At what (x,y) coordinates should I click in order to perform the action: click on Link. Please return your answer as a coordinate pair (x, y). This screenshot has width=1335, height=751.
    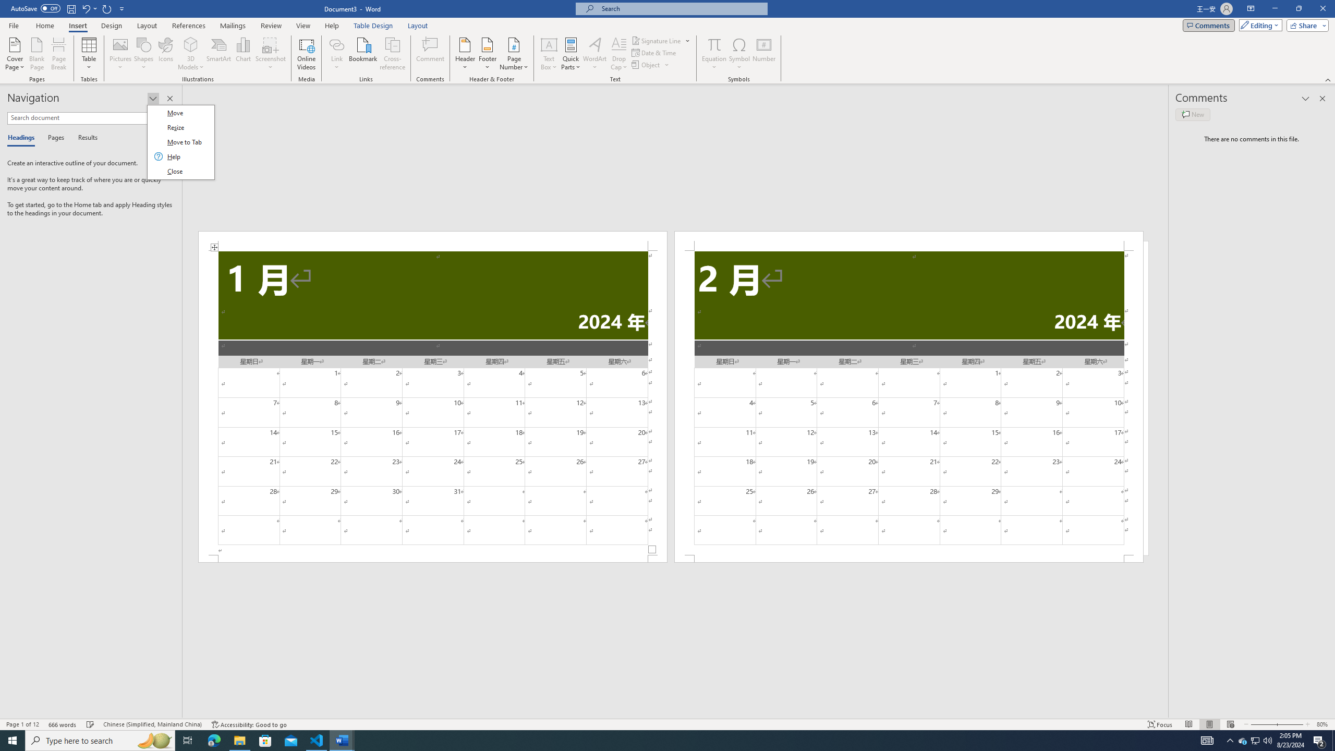
    Looking at the image, I should click on (337, 44).